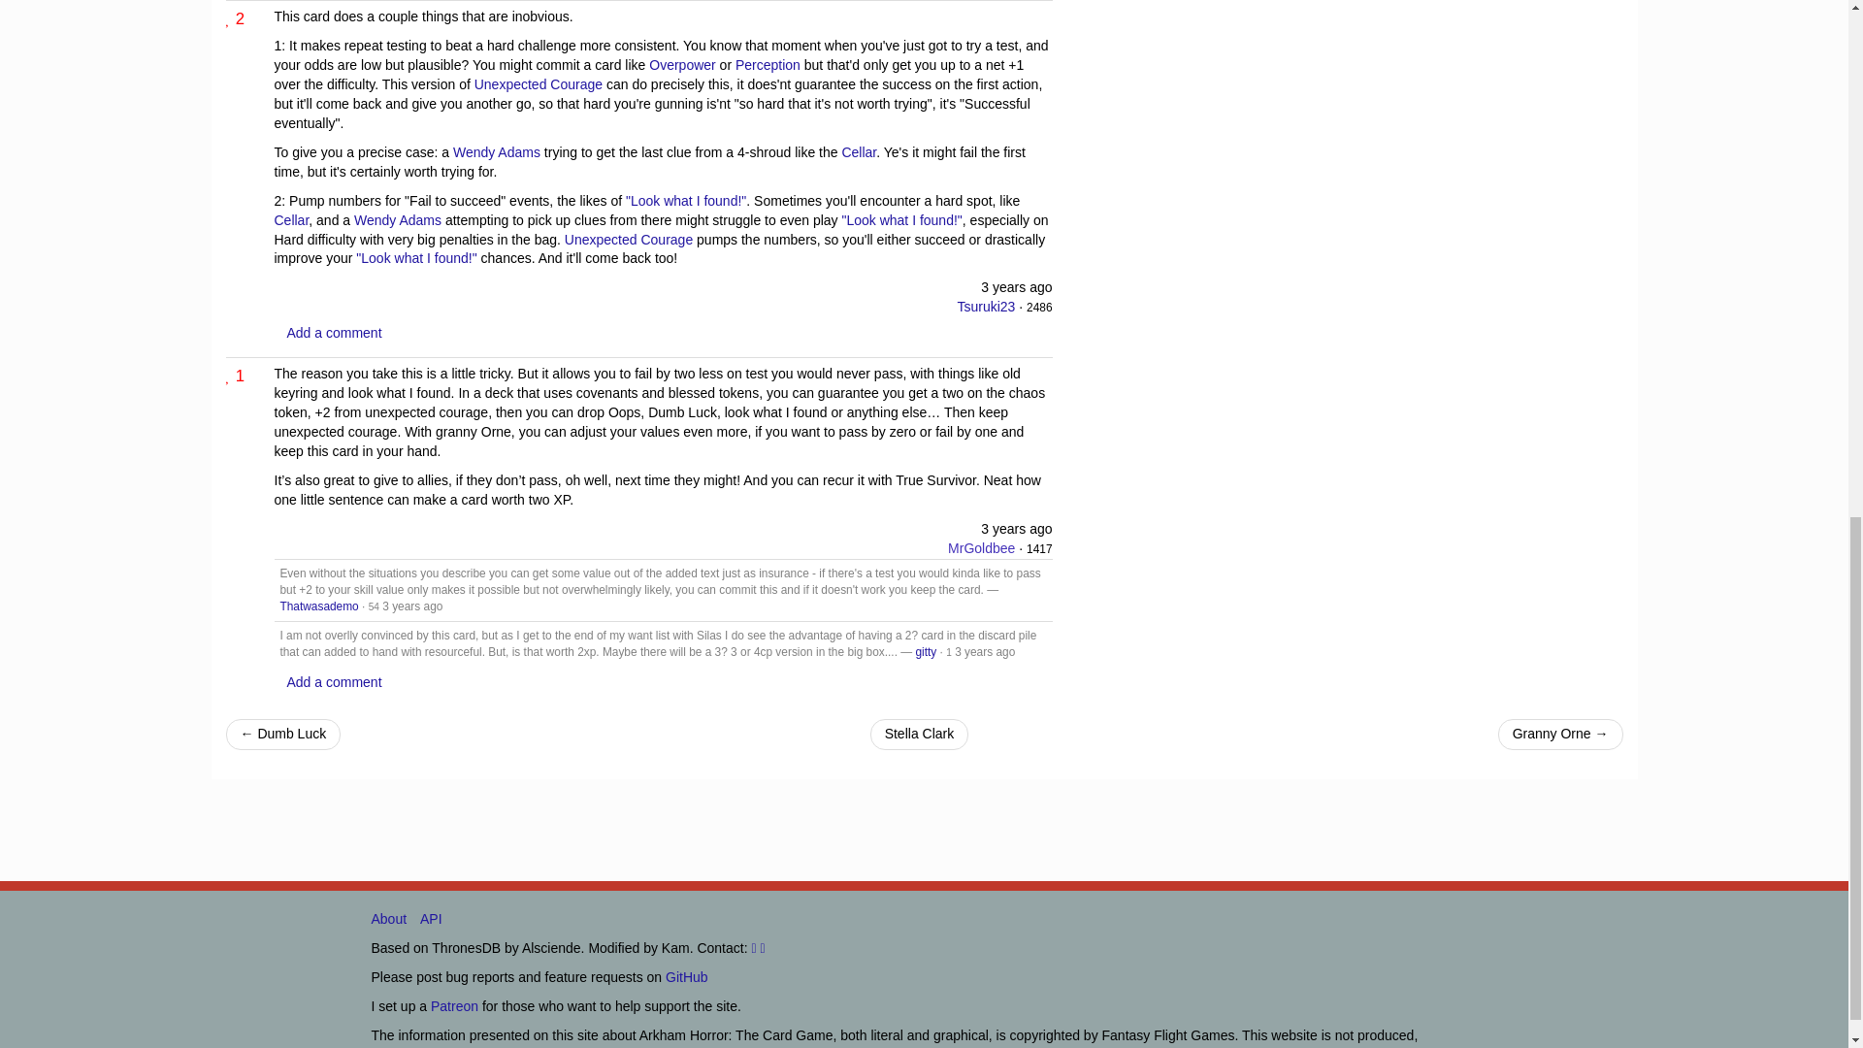  I want to click on Saturday, February 20, 2021 2:42 AM, so click(1017, 528).